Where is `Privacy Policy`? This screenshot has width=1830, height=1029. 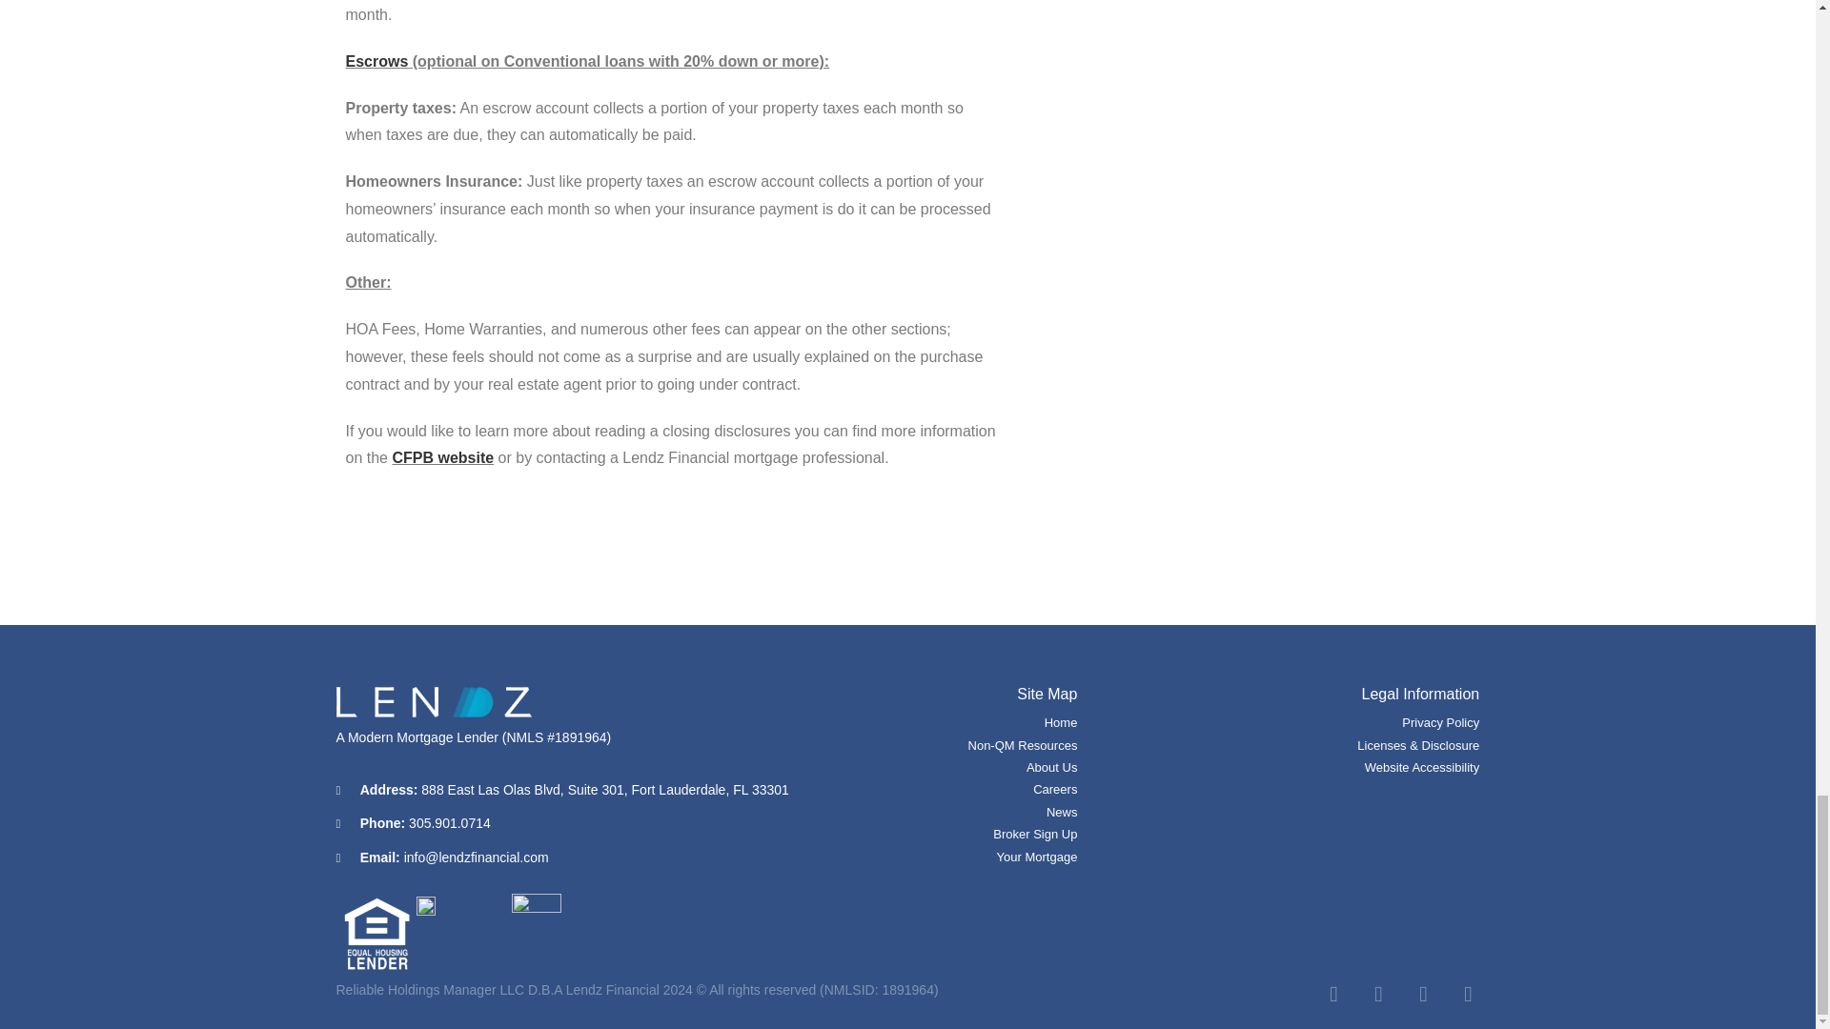 Privacy Policy is located at coordinates (1376, 722).